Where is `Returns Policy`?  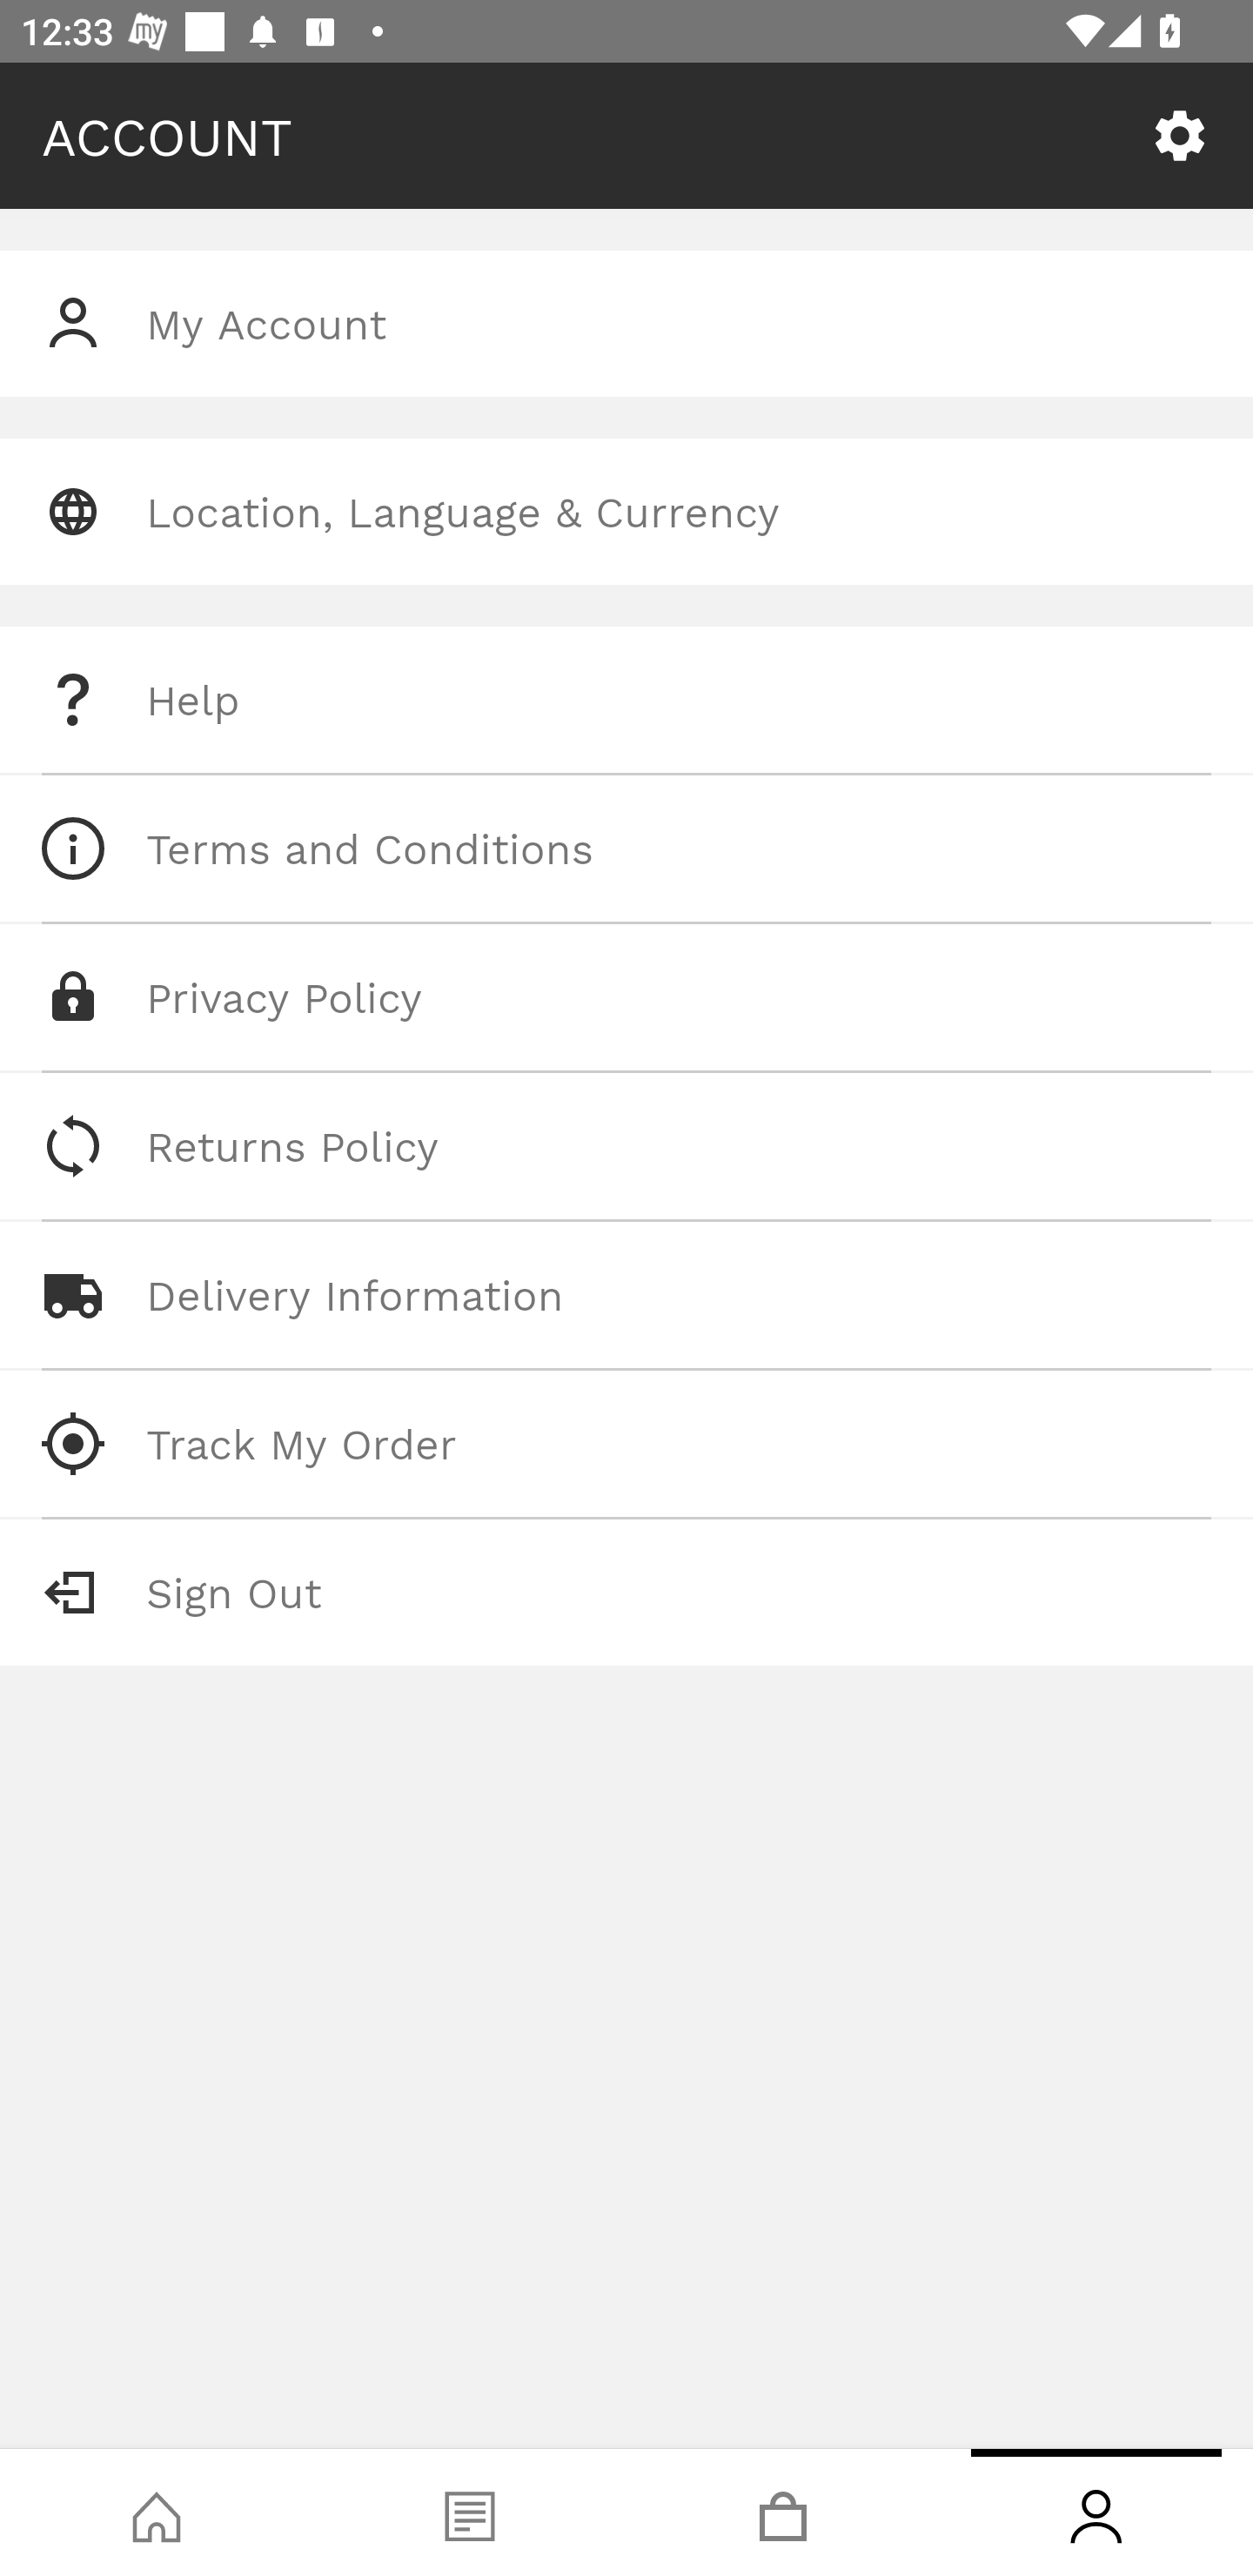 Returns Policy is located at coordinates (626, 1146).